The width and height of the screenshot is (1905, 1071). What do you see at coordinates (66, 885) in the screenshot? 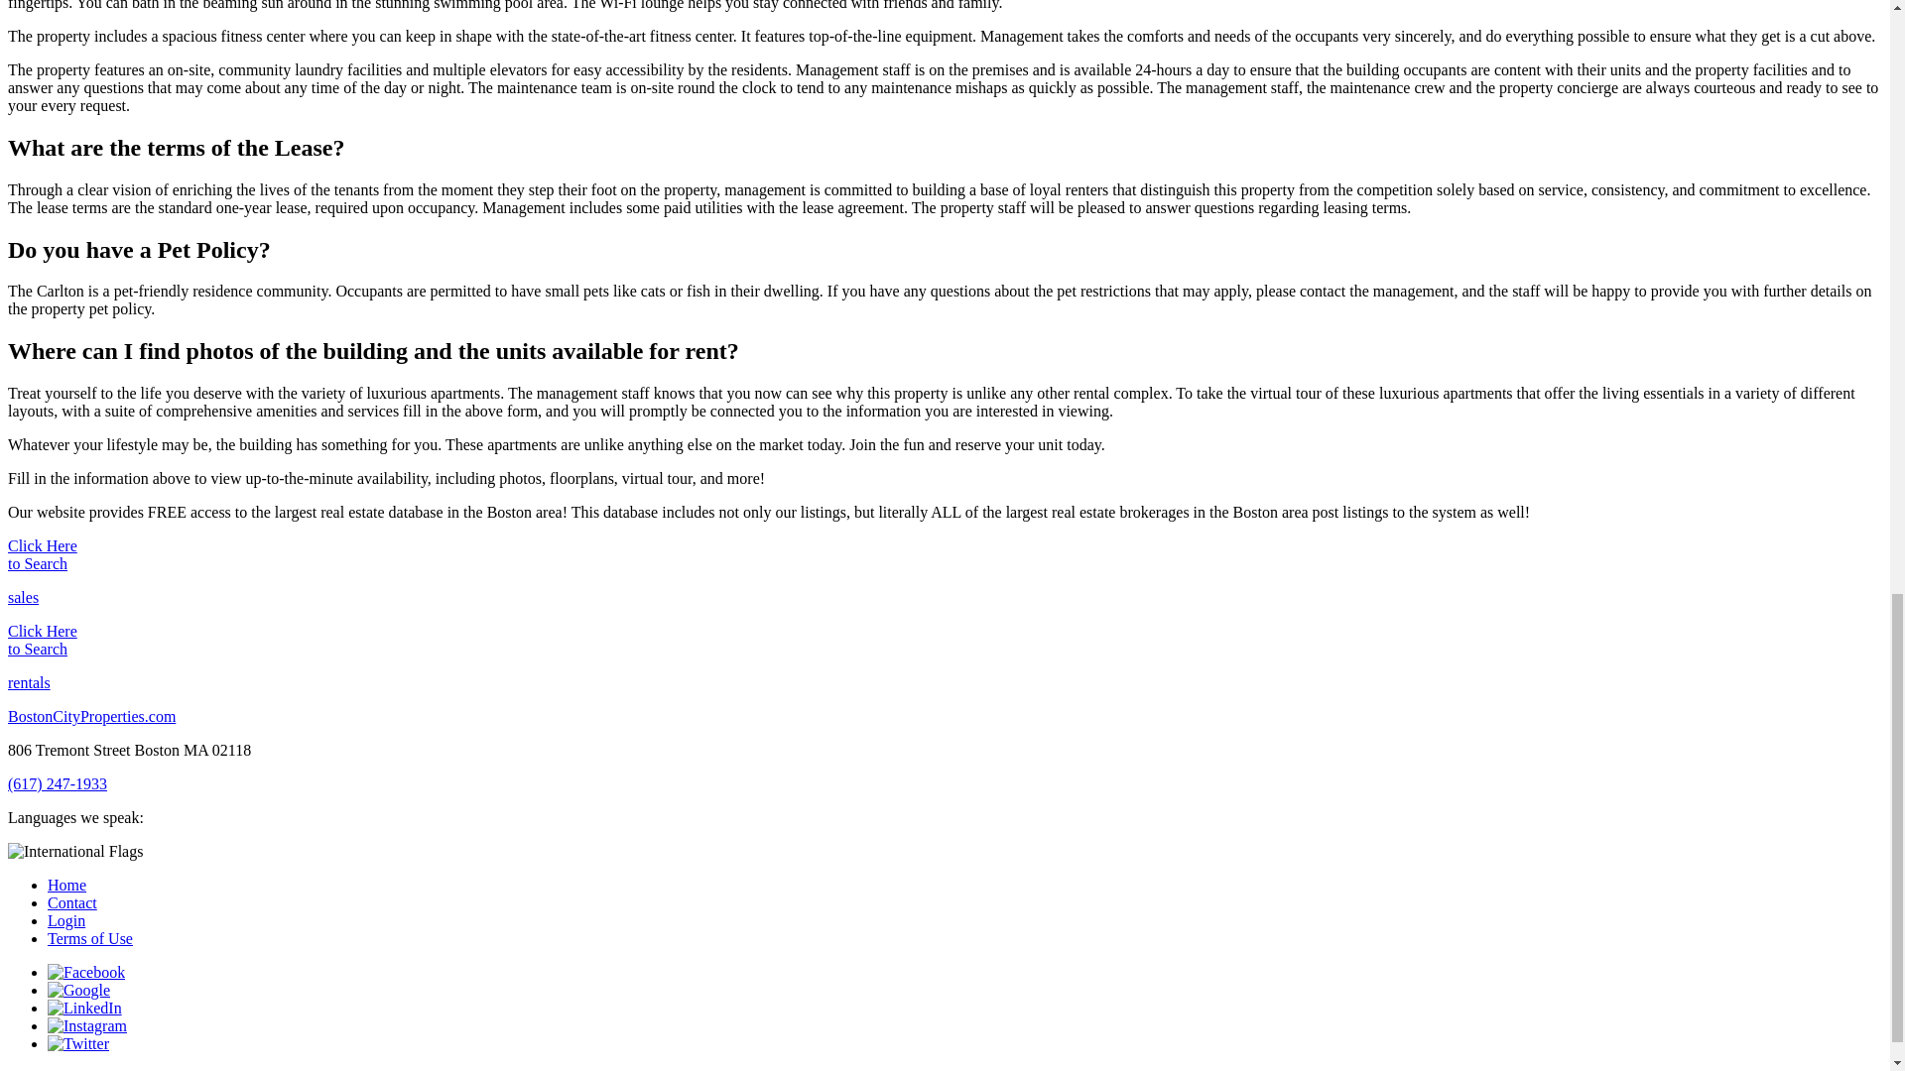
I see `Home` at bounding box center [66, 885].